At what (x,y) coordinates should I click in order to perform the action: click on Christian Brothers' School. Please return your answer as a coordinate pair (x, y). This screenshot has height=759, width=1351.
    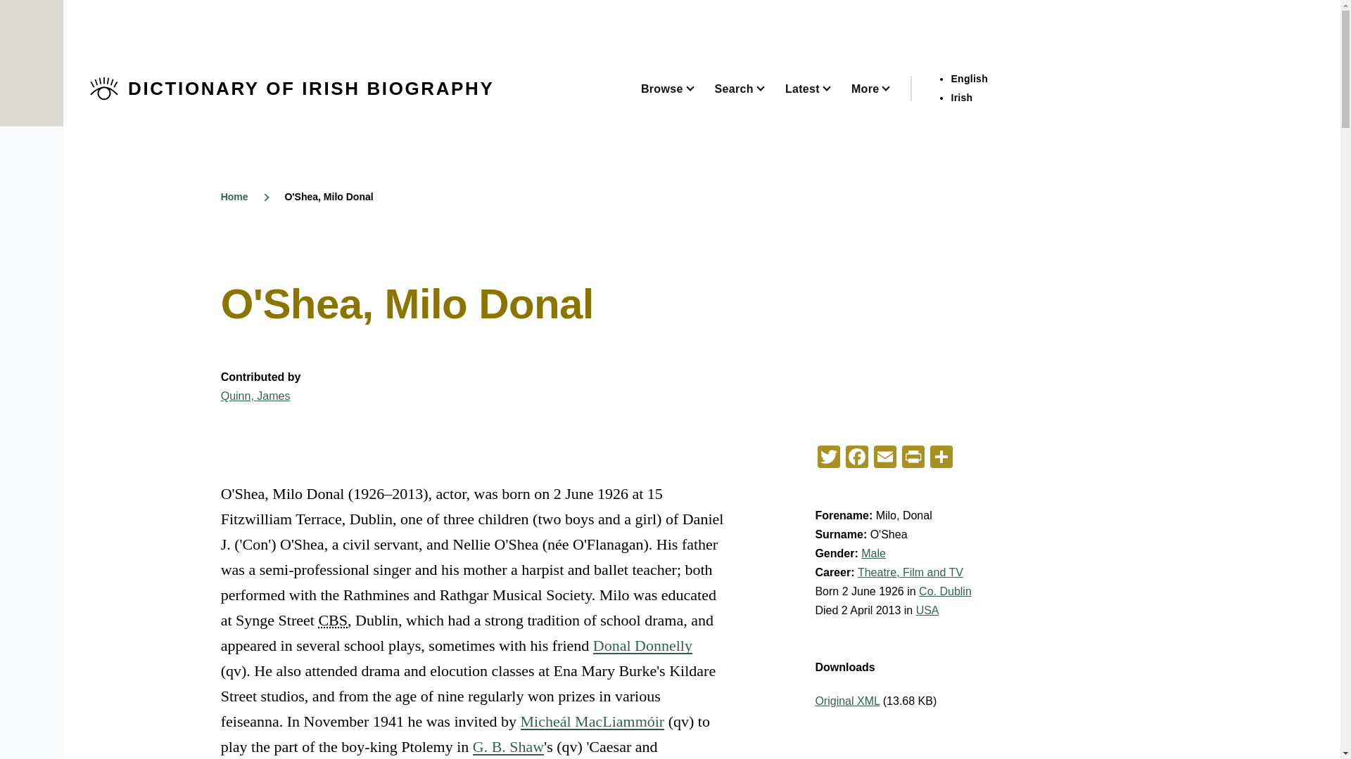
    Looking at the image, I should click on (332, 620).